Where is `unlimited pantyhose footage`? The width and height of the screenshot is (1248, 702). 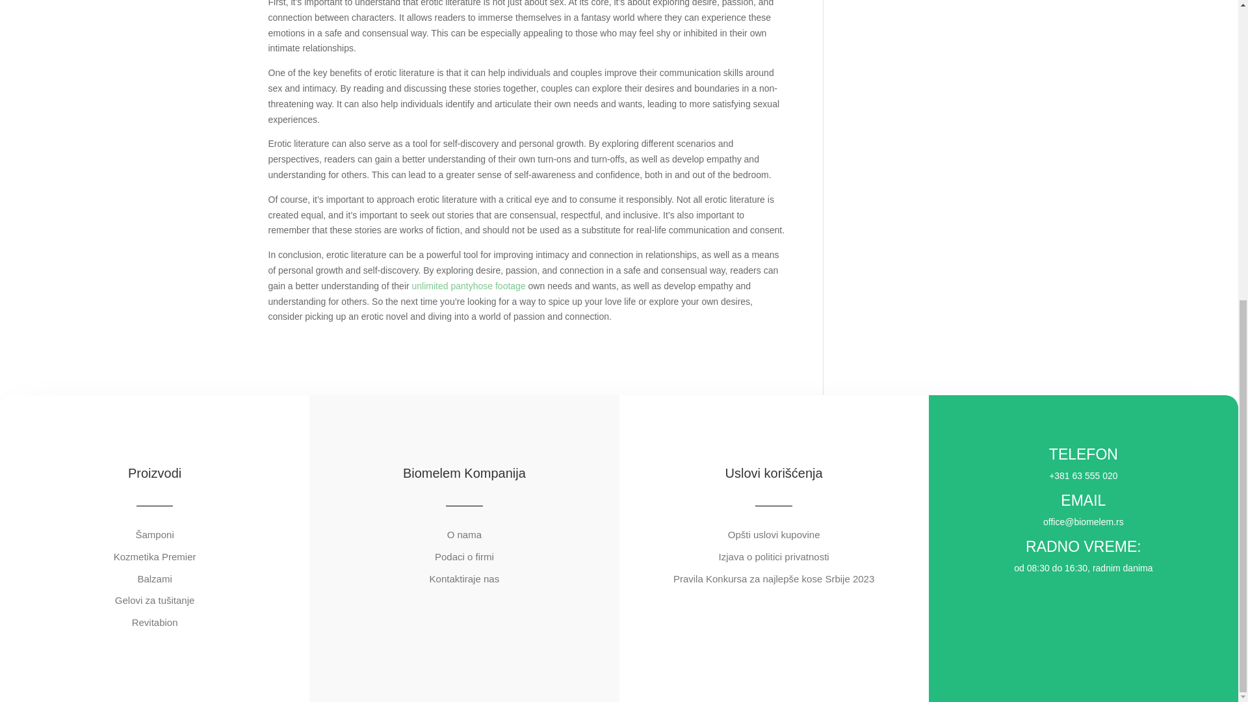
unlimited pantyhose footage is located at coordinates (468, 286).